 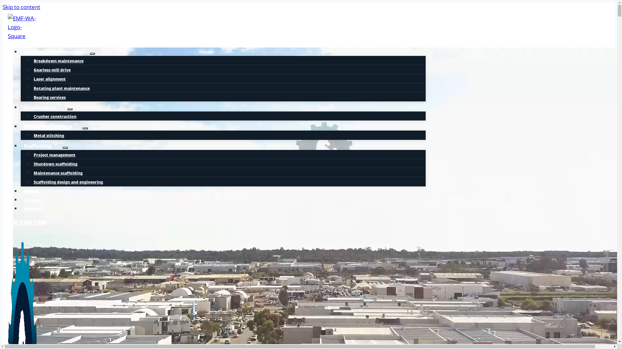 I want to click on Crusher construction, so click(x=55, y=116).